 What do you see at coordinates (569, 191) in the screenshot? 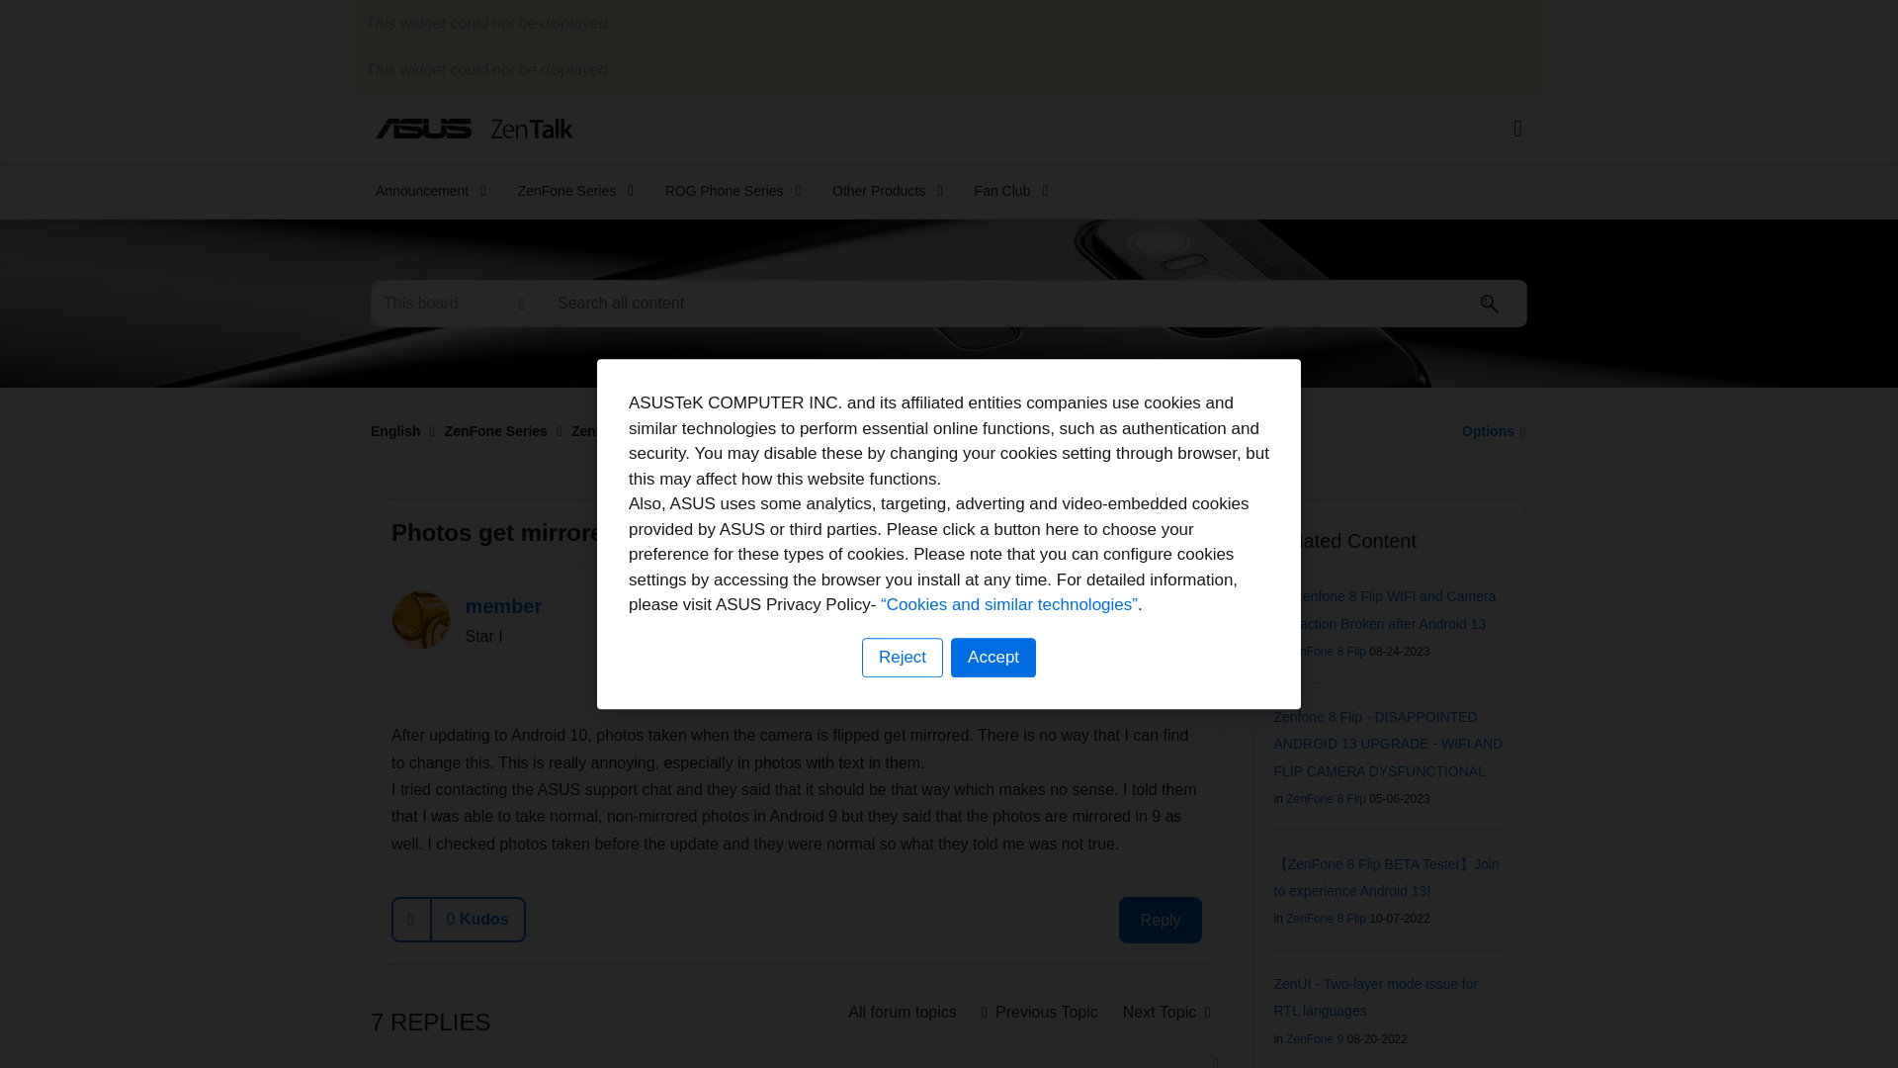
I see `ZenFone Series` at bounding box center [569, 191].